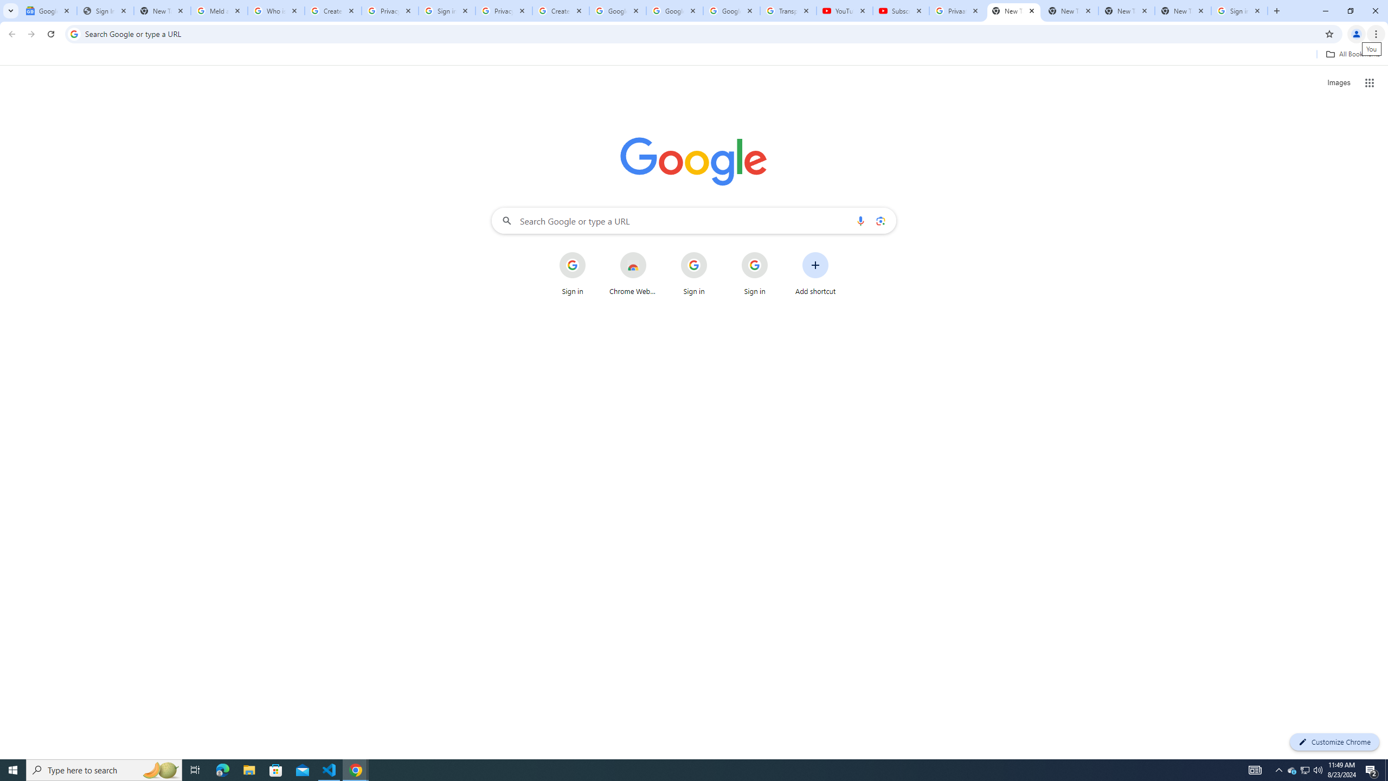 The image size is (1388, 781). Describe the element at coordinates (731, 11) in the screenshot. I see `Google Account` at that location.